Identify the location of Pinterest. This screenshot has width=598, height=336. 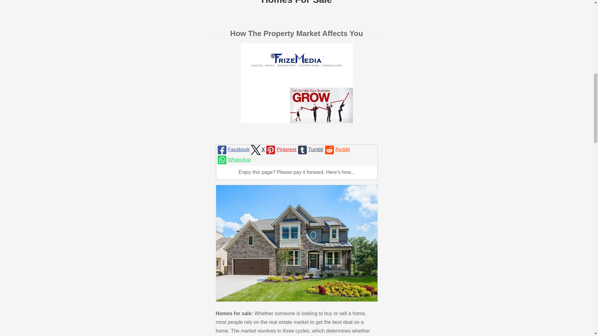
(280, 150).